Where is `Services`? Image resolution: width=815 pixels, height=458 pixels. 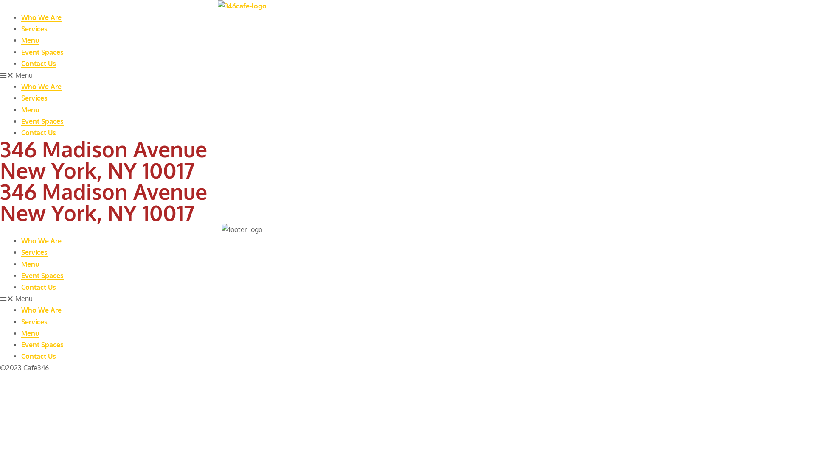
Services is located at coordinates (34, 98).